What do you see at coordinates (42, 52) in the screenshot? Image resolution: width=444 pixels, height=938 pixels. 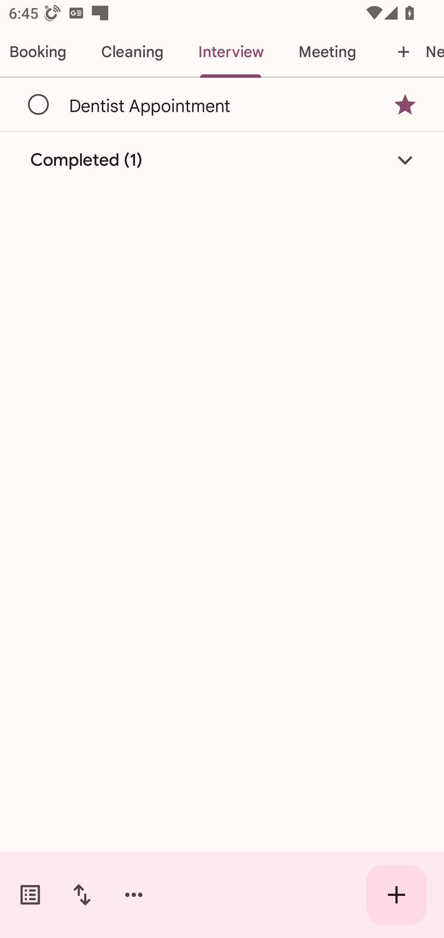 I see `Hotel Booking` at bounding box center [42, 52].